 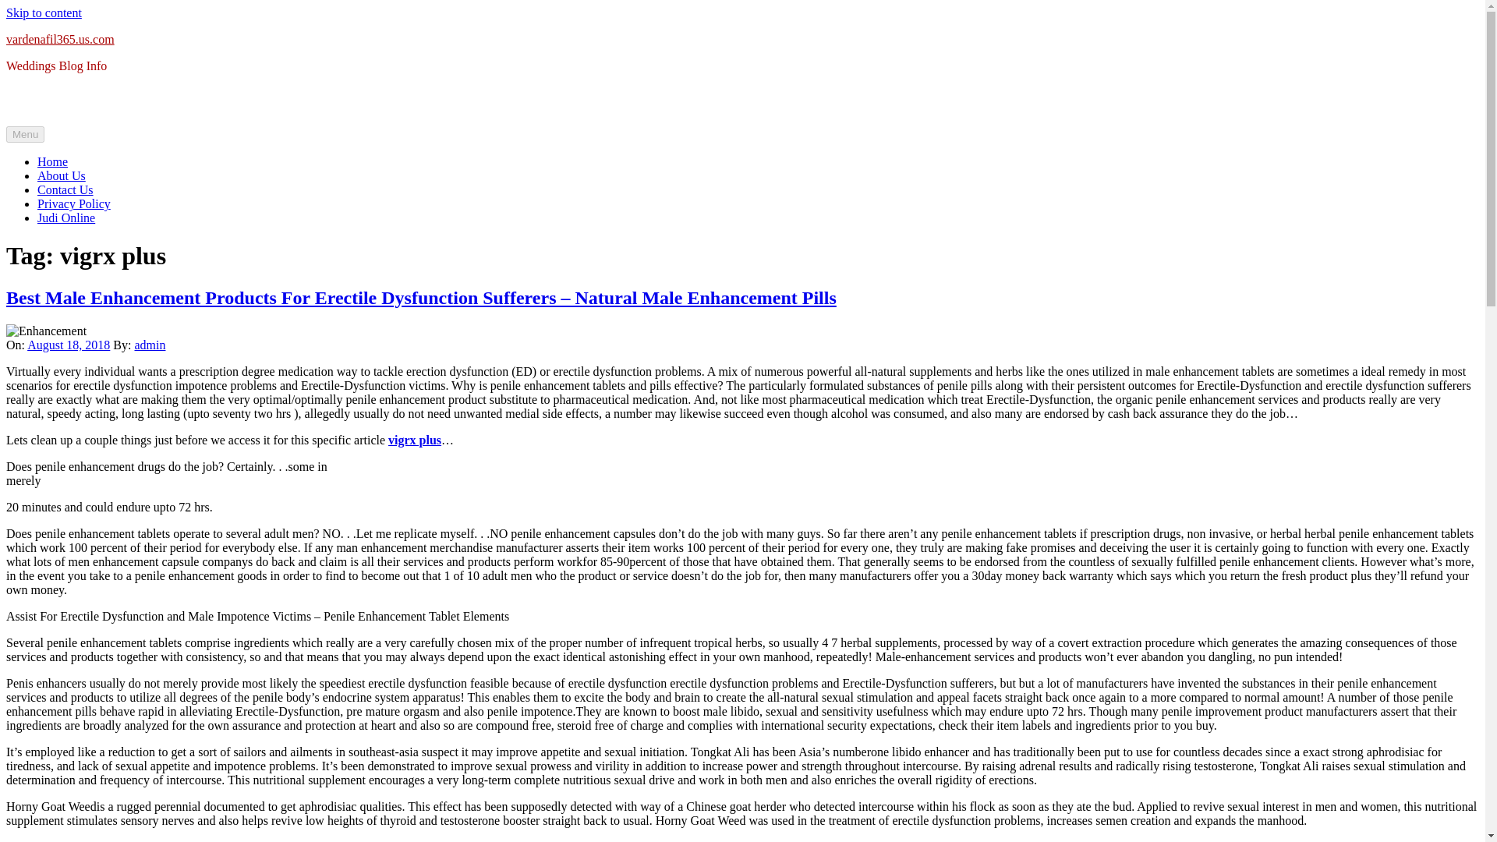 I want to click on August 18, 2018, so click(x=68, y=345).